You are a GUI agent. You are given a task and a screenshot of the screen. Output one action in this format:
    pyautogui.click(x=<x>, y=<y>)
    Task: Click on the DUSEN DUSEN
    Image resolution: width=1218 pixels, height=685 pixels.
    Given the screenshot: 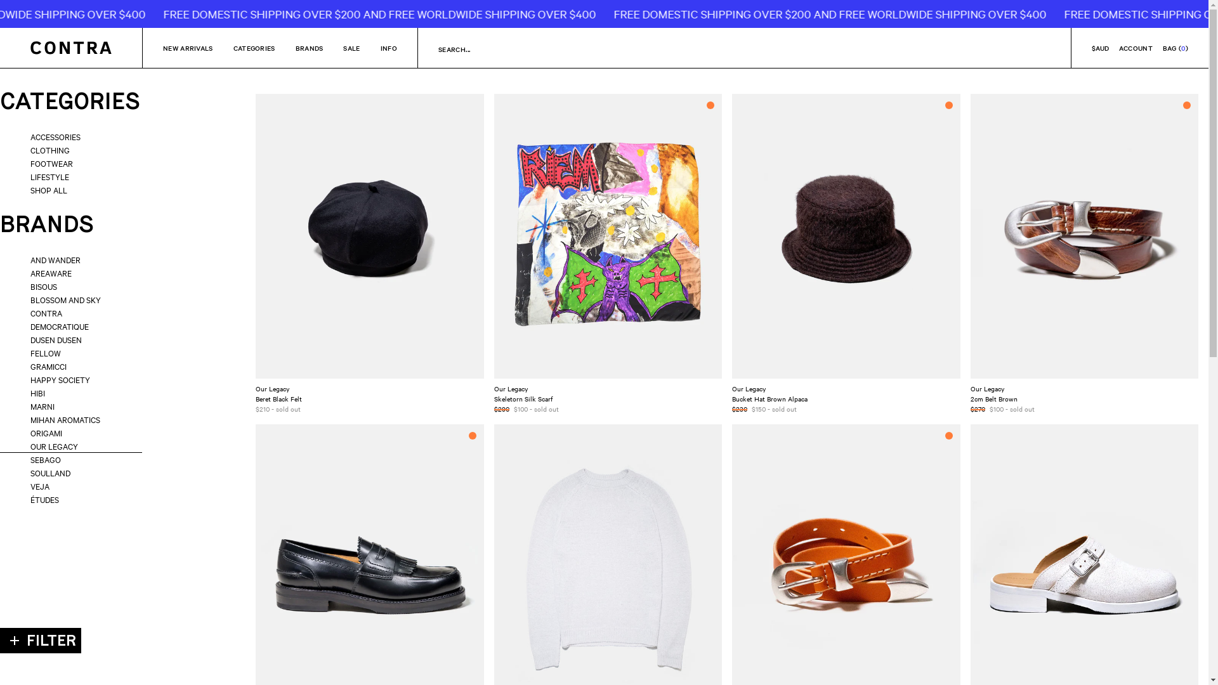 What is the action you would take?
    pyautogui.click(x=71, y=340)
    